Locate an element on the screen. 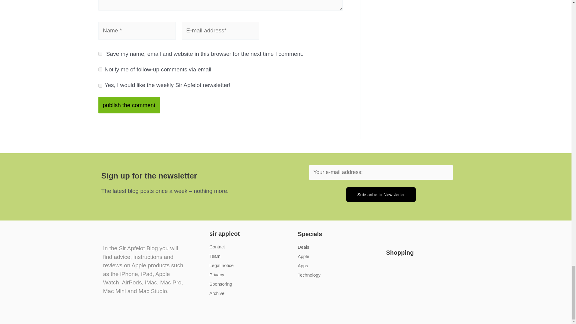 Image resolution: width=576 pixels, height=324 pixels. yes is located at coordinates (100, 53).